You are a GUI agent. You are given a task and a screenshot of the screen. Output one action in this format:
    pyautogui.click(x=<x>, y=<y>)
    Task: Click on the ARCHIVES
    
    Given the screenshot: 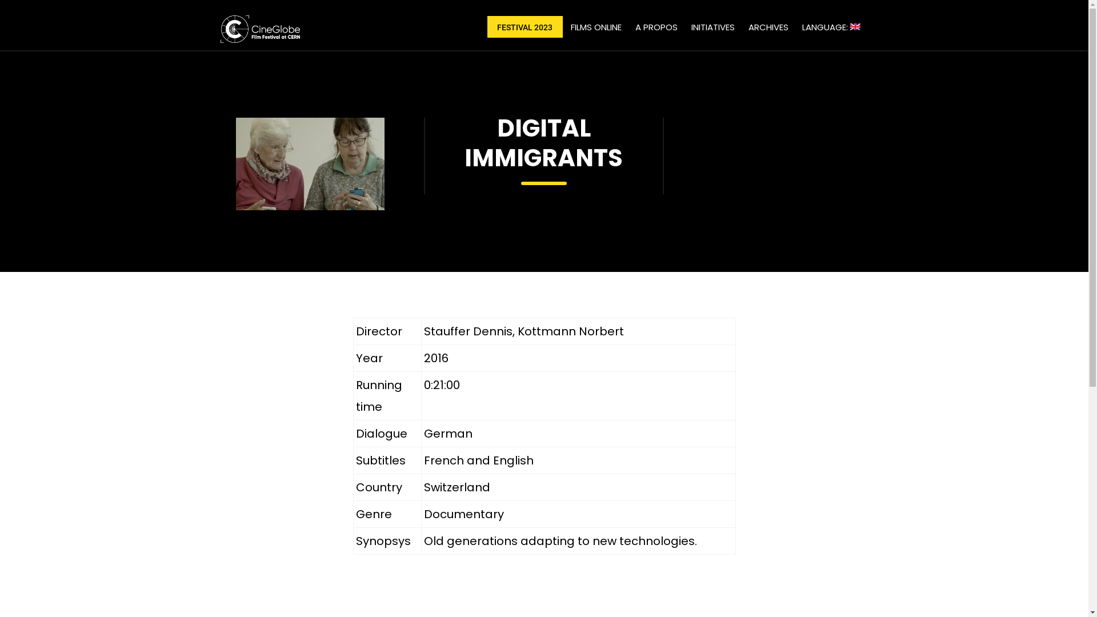 What is the action you would take?
    pyautogui.click(x=768, y=27)
    